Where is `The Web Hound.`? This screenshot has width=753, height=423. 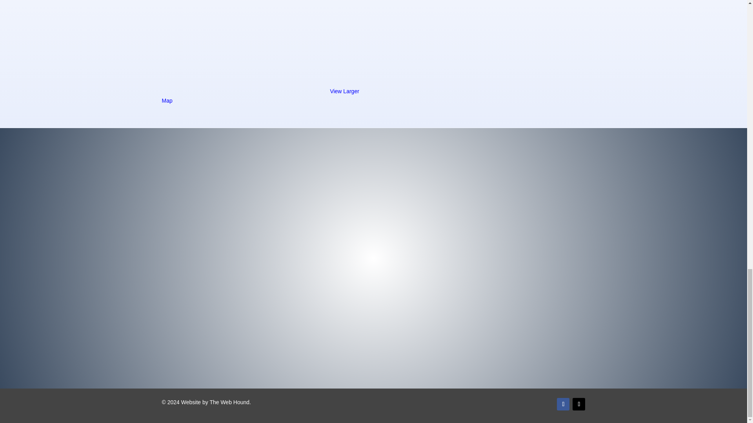 The Web Hound. is located at coordinates (230, 402).